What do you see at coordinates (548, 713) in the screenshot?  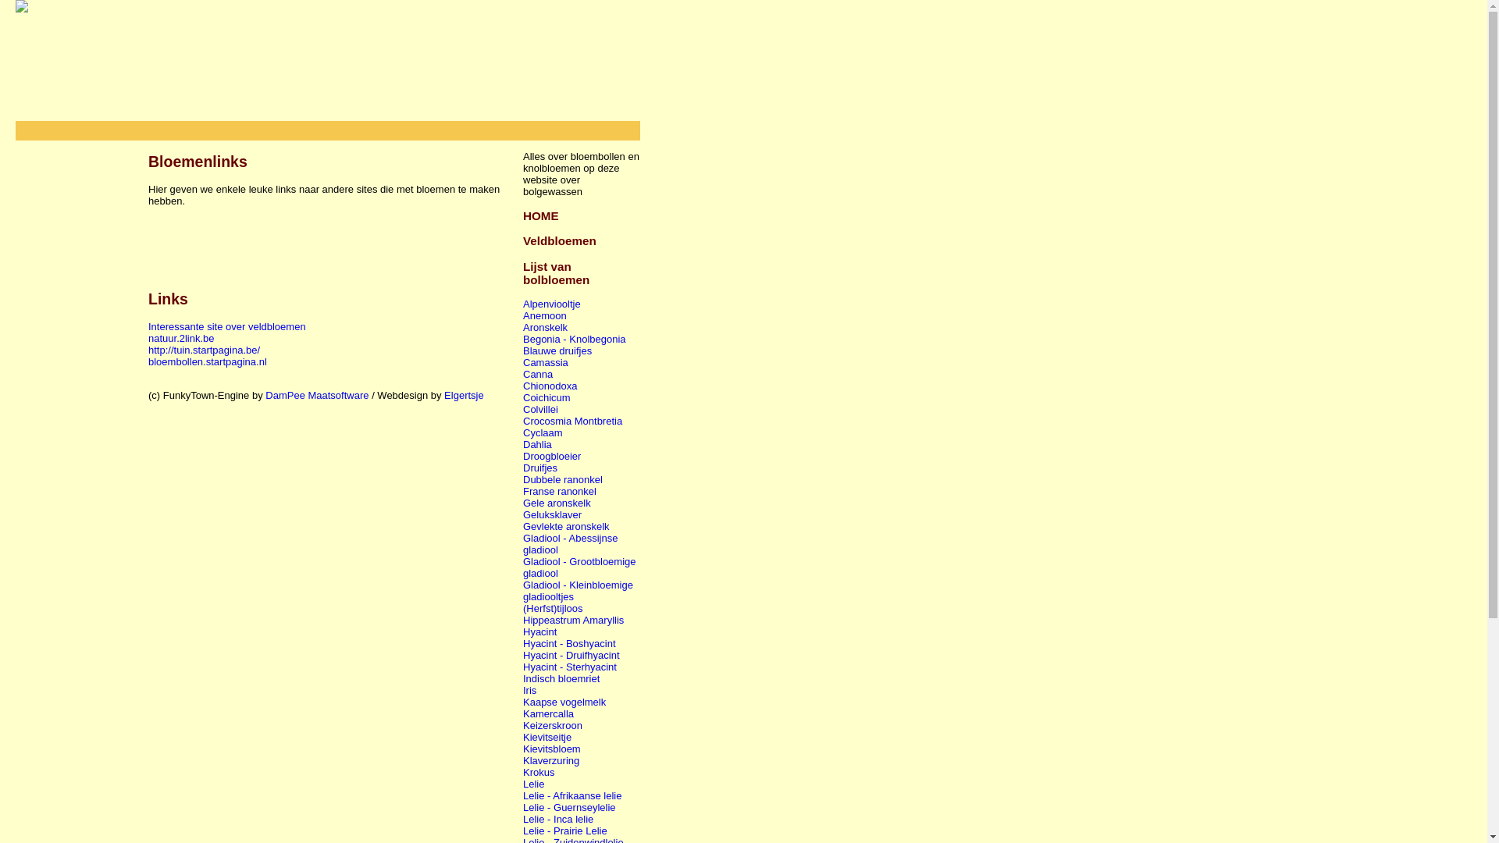 I see `Kamercalla` at bounding box center [548, 713].